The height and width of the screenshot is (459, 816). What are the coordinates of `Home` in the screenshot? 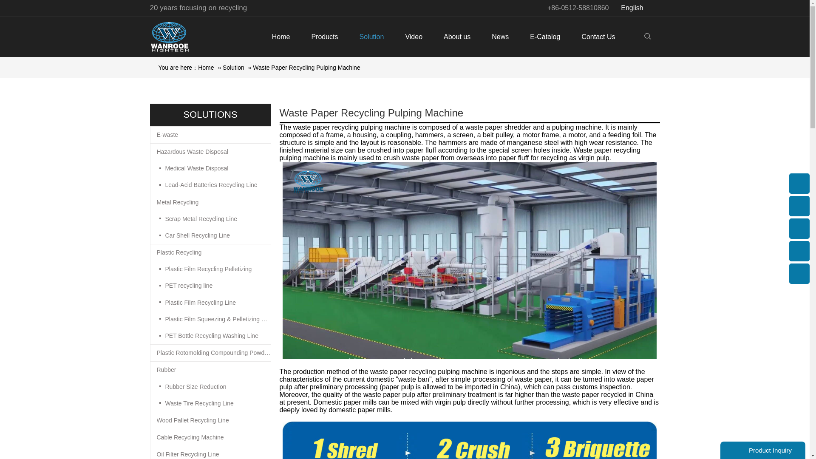 It's located at (281, 37).